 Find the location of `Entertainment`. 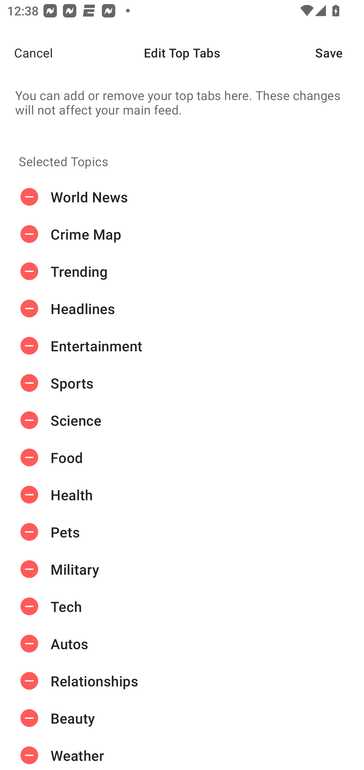

Entertainment is located at coordinates (182, 345).